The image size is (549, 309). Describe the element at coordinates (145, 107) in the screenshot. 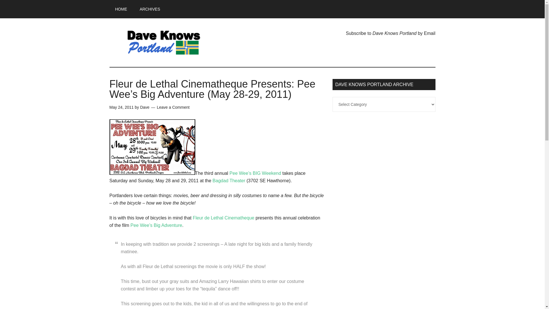

I see `Dave` at that location.